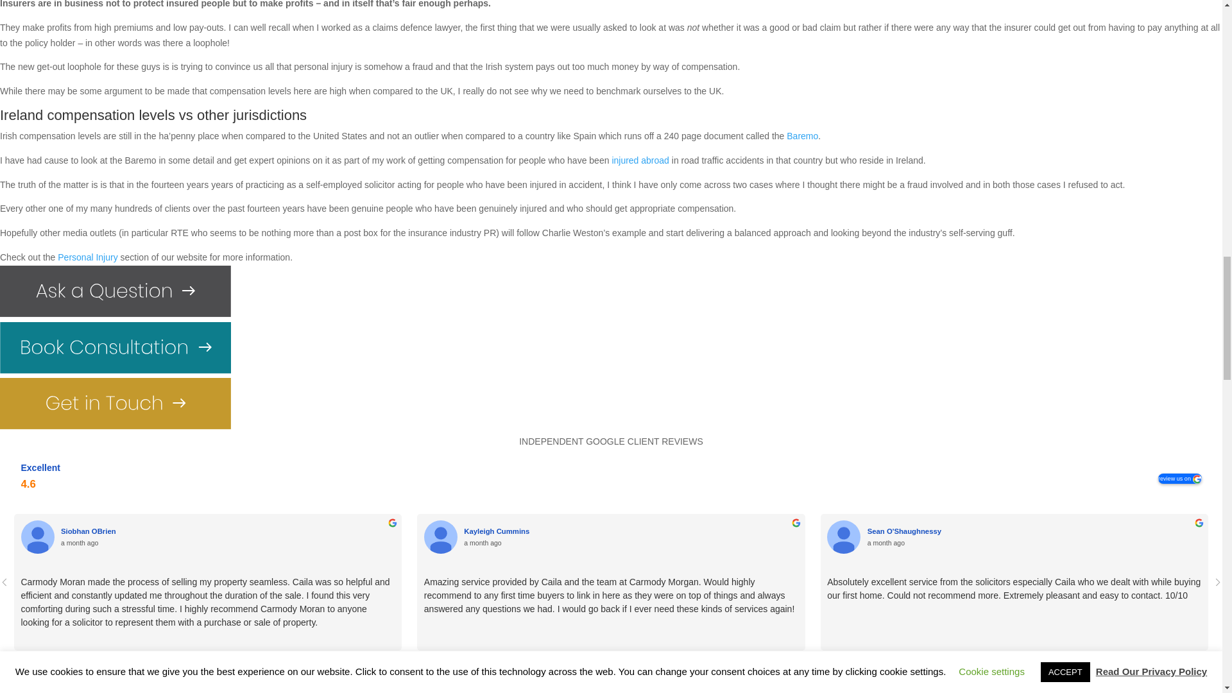 The height and width of the screenshot is (693, 1232). What do you see at coordinates (1034, 531) in the screenshot?
I see `Sean O'Shaughnessy` at bounding box center [1034, 531].